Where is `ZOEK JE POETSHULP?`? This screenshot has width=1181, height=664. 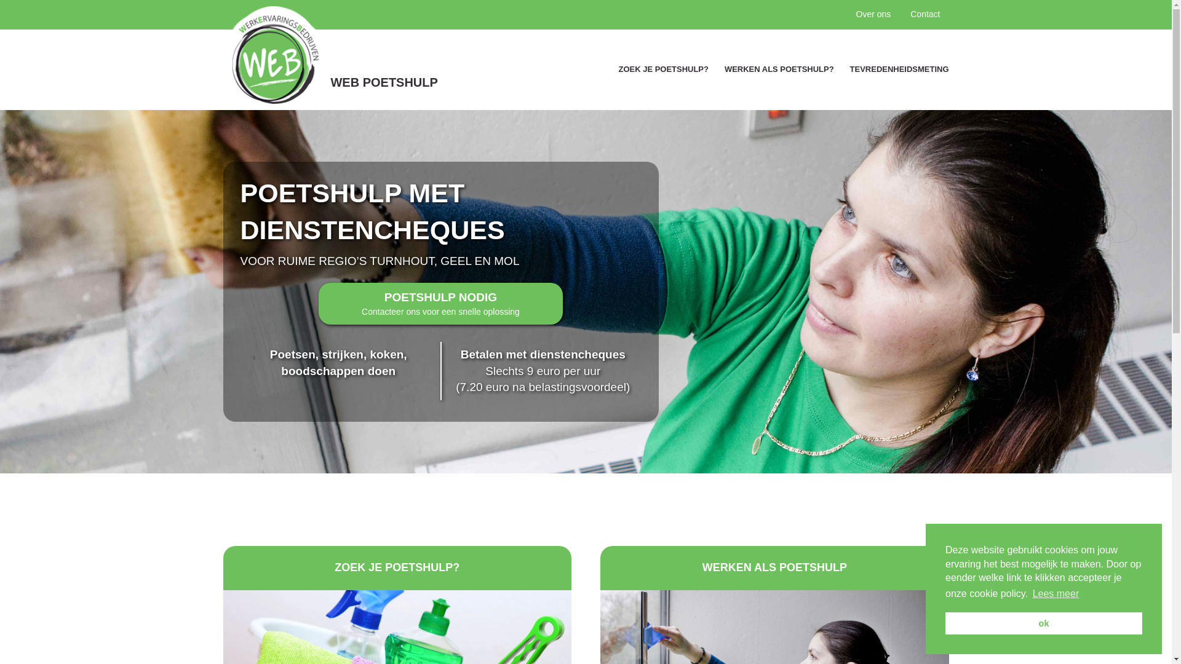 ZOEK JE POETSHULP? is located at coordinates (664, 69).